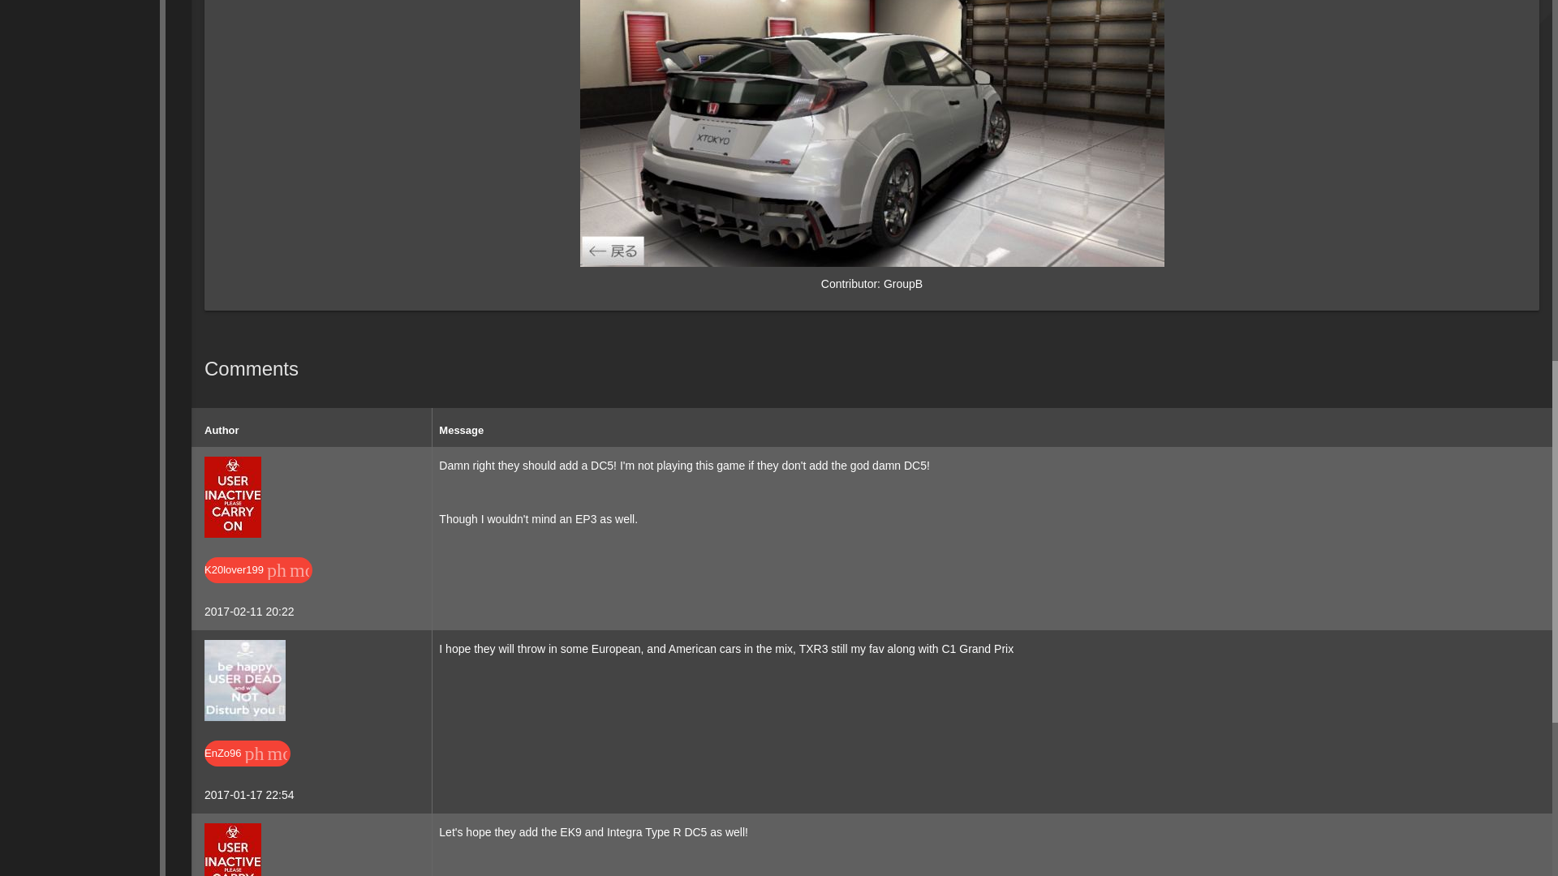 The image size is (1558, 876). I want to click on User contributions, so click(298, 753).